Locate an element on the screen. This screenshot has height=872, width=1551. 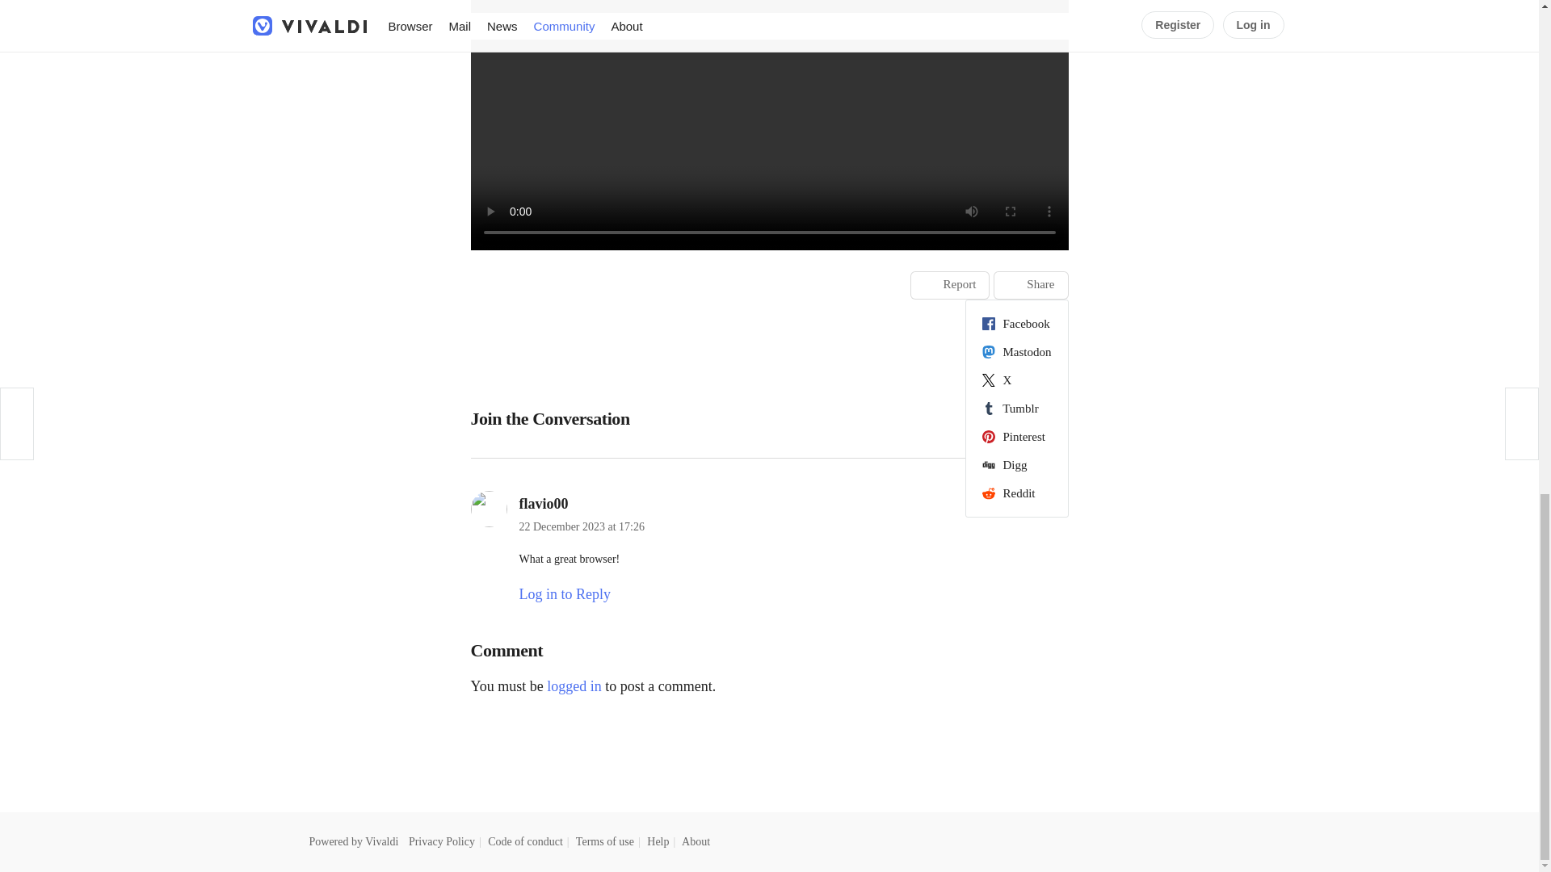
Facebook is located at coordinates (1016, 323).